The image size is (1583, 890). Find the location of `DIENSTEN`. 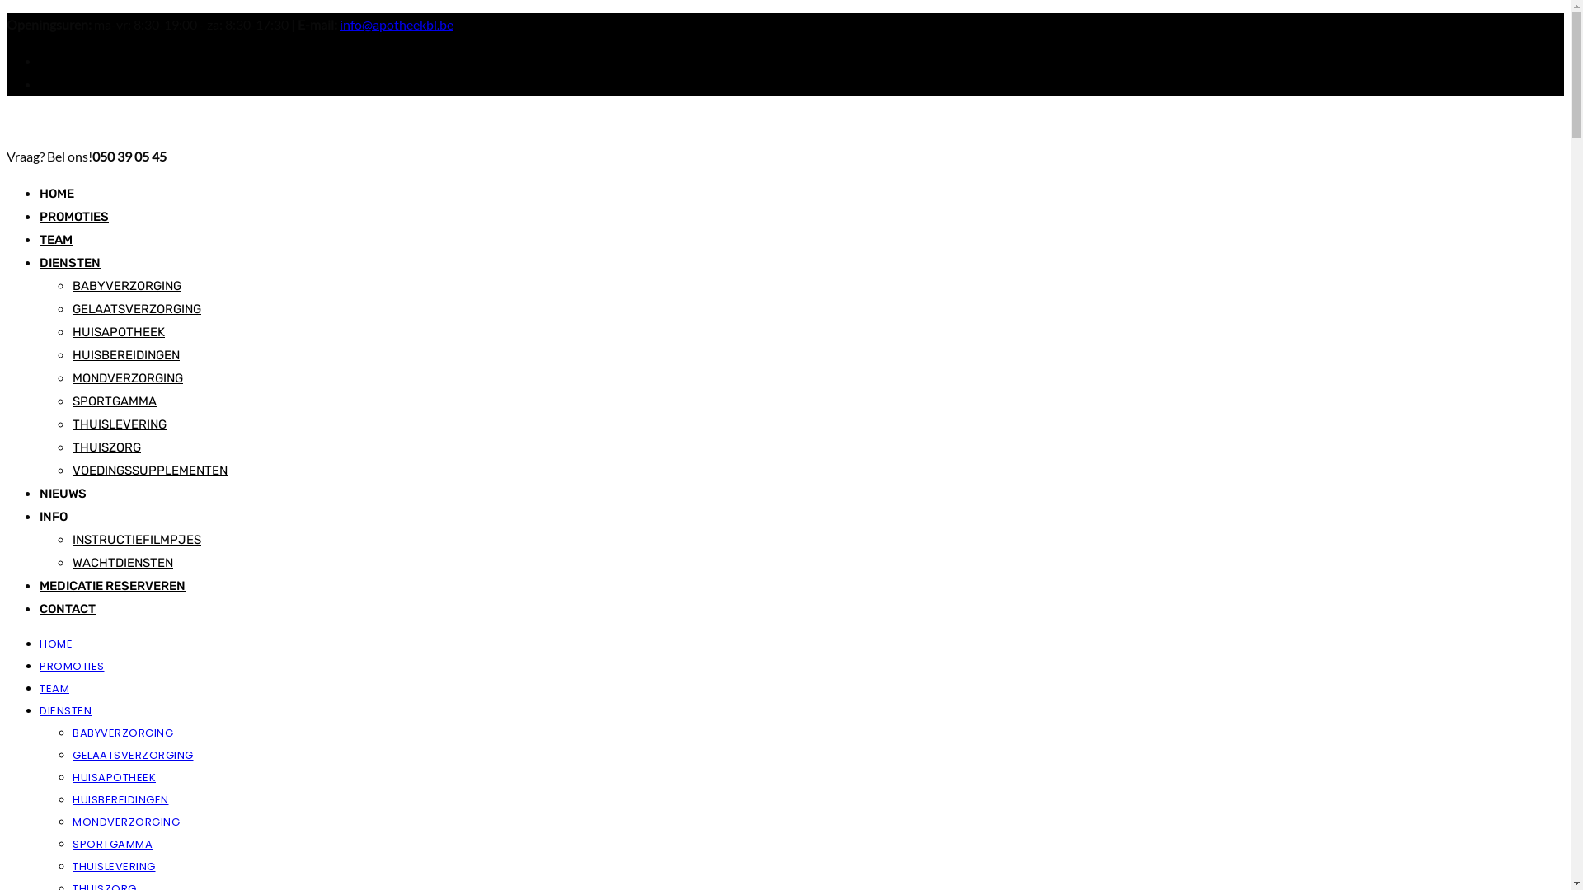

DIENSTEN is located at coordinates (70, 263).